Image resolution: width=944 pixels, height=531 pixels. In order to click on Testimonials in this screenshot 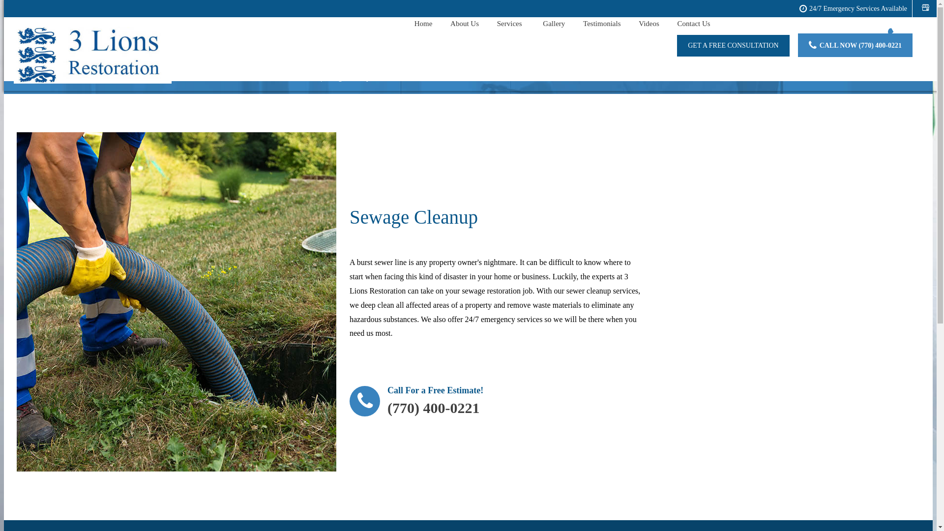, I will do `click(602, 25)`.